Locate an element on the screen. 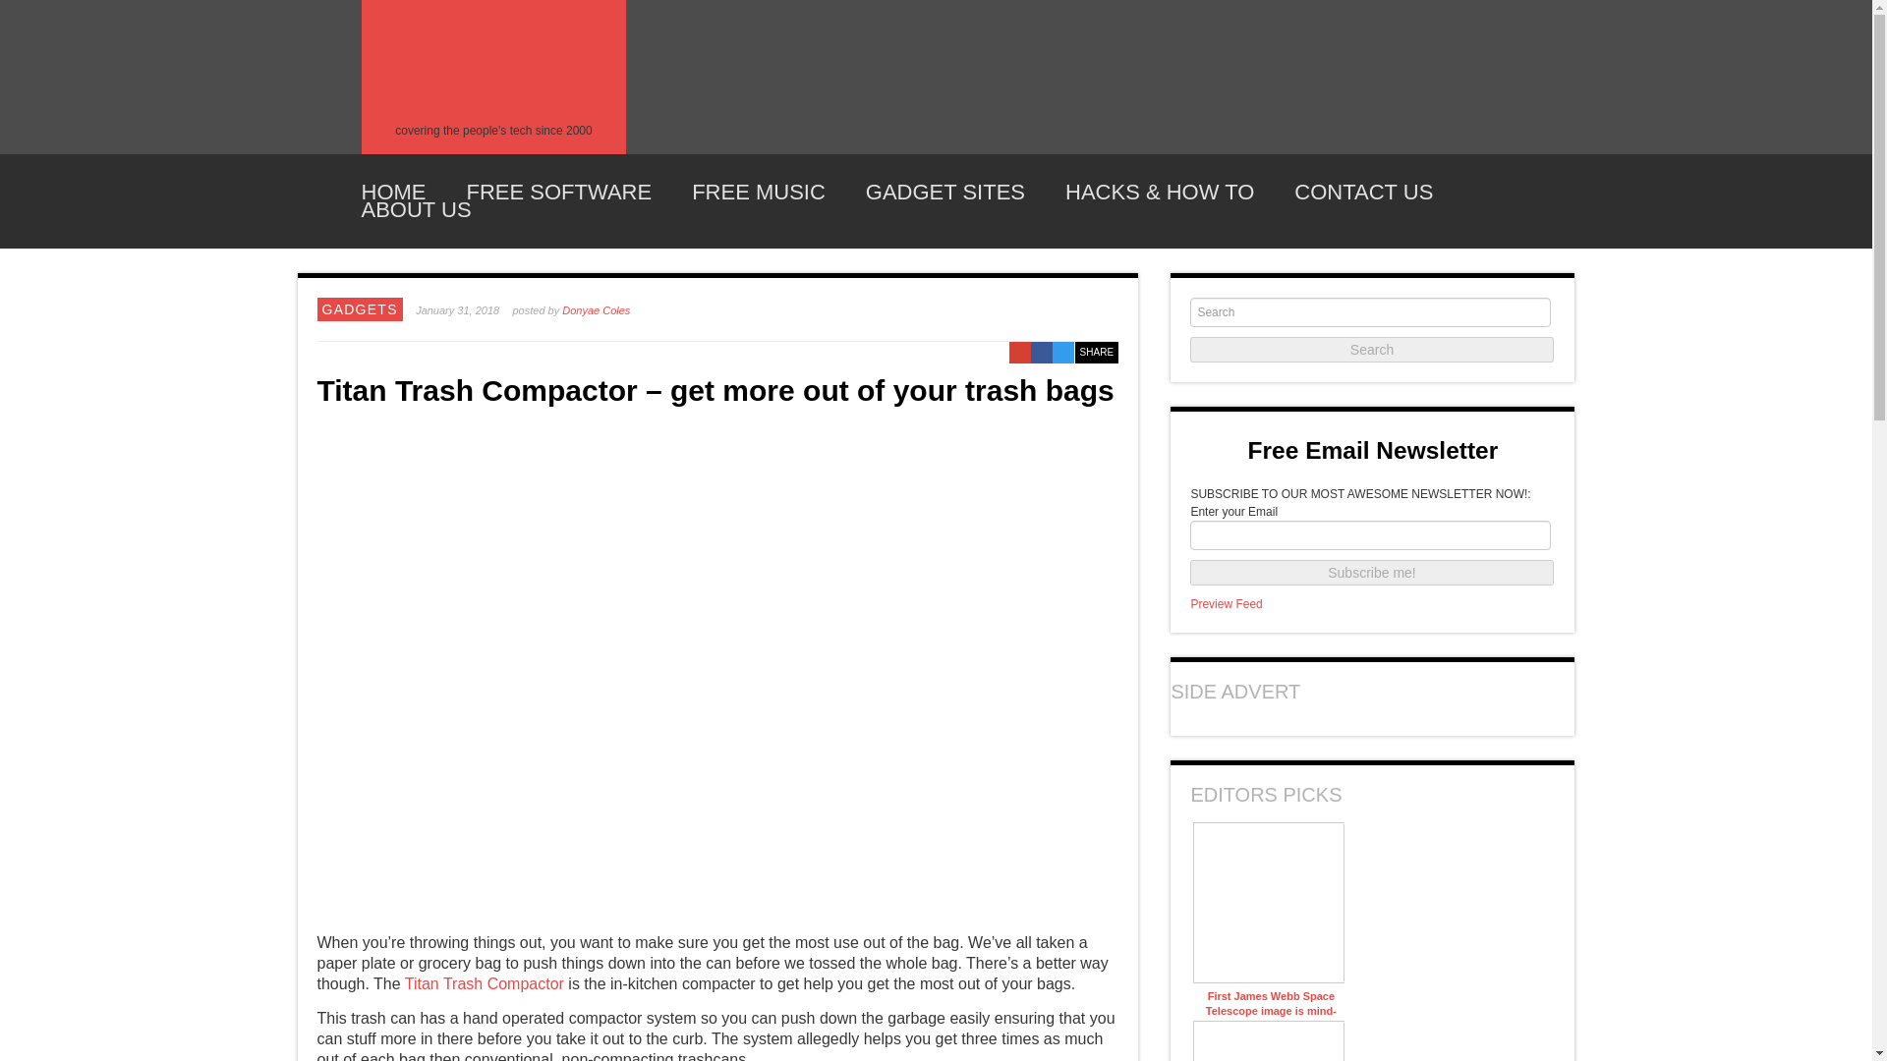 The height and width of the screenshot is (1061, 1887). SHARE is located at coordinates (1097, 352).